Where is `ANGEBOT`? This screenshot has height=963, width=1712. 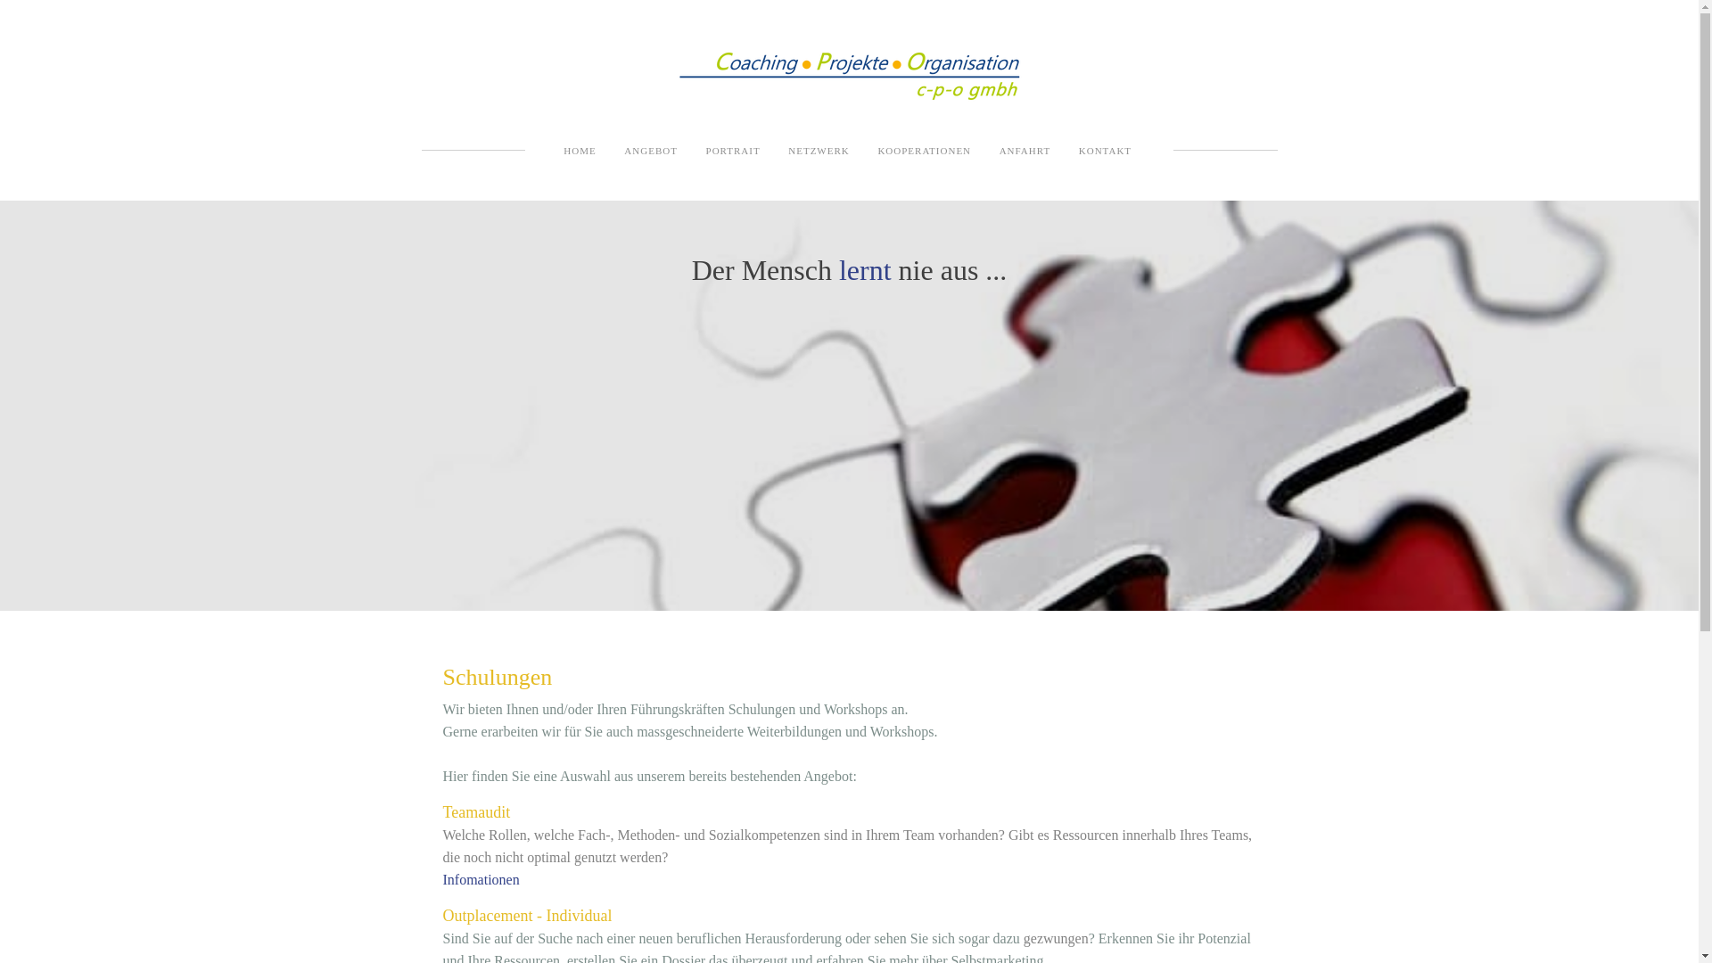 ANGEBOT is located at coordinates (651, 151).